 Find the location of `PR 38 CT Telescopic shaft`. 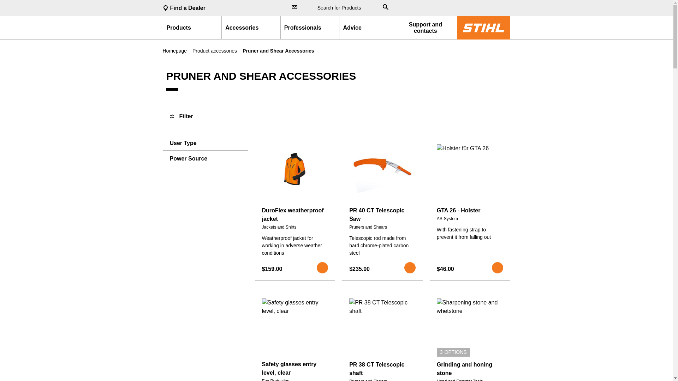

PR 38 CT Telescopic shaft is located at coordinates (382, 369).